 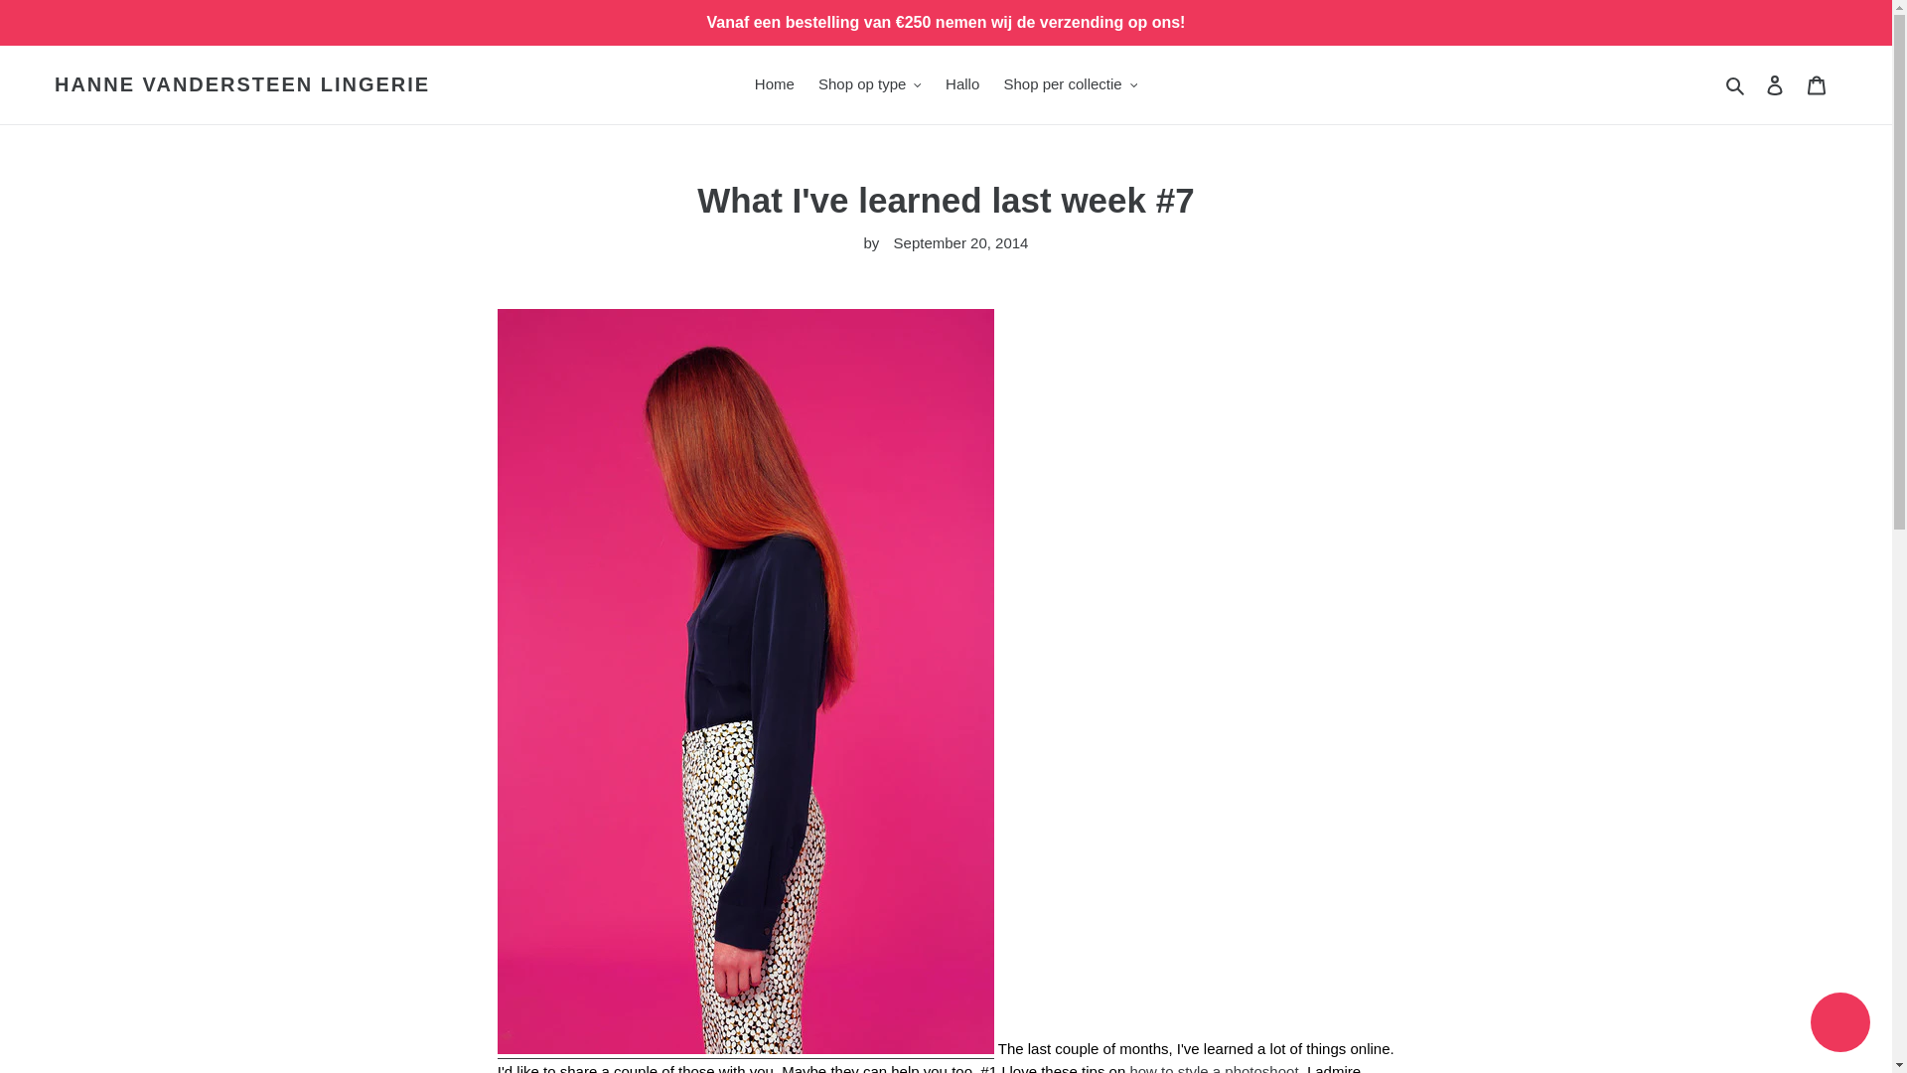 What do you see at coordinates (1736, 85) in the screenshot?
I see `Search` at bounding box center [1736, 85].